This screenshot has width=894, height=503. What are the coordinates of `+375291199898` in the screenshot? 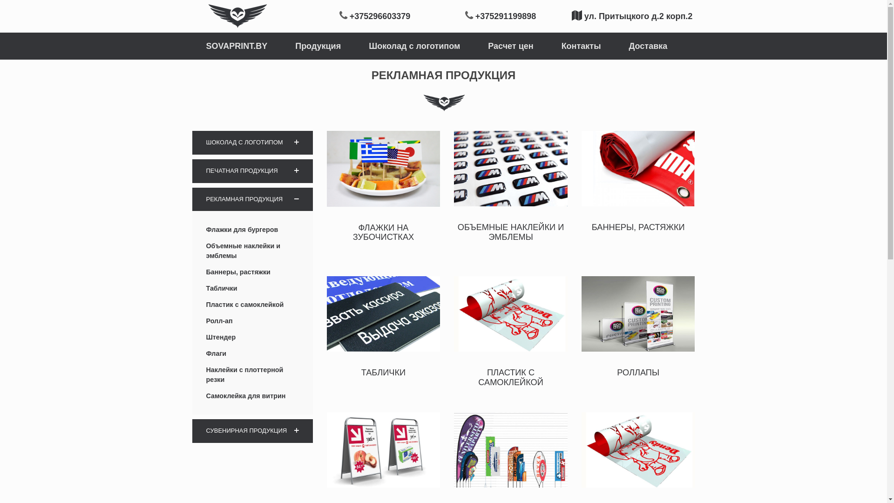 It's located at (506, 16).